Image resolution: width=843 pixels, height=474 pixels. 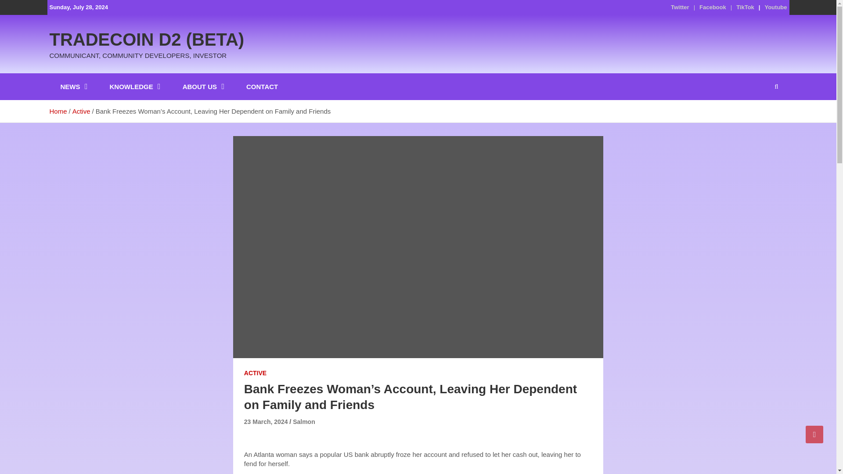 I want to click on Youtube, so click(x=775, y=7).